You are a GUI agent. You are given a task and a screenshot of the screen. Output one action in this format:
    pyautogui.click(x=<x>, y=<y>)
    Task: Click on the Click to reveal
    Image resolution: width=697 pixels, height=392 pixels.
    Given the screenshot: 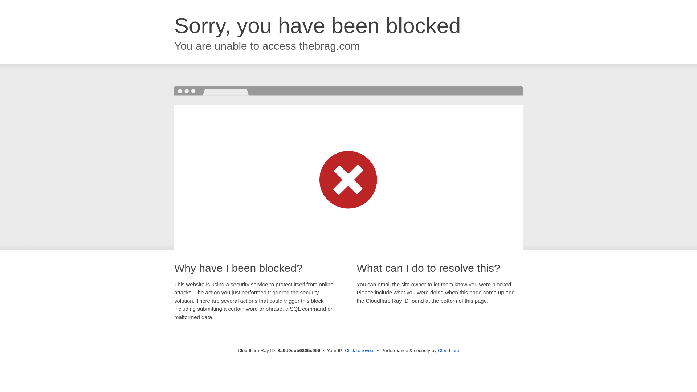 What is the action you would take?
    pyautogui.click(x=360, y=351)
    